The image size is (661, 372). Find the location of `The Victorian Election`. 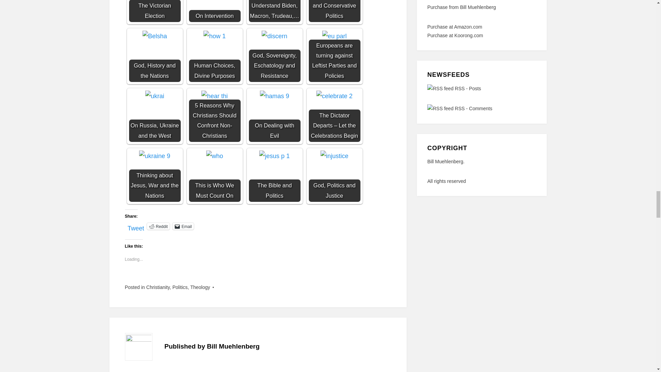

The Victorian Election is located at coordinates (155, 11).